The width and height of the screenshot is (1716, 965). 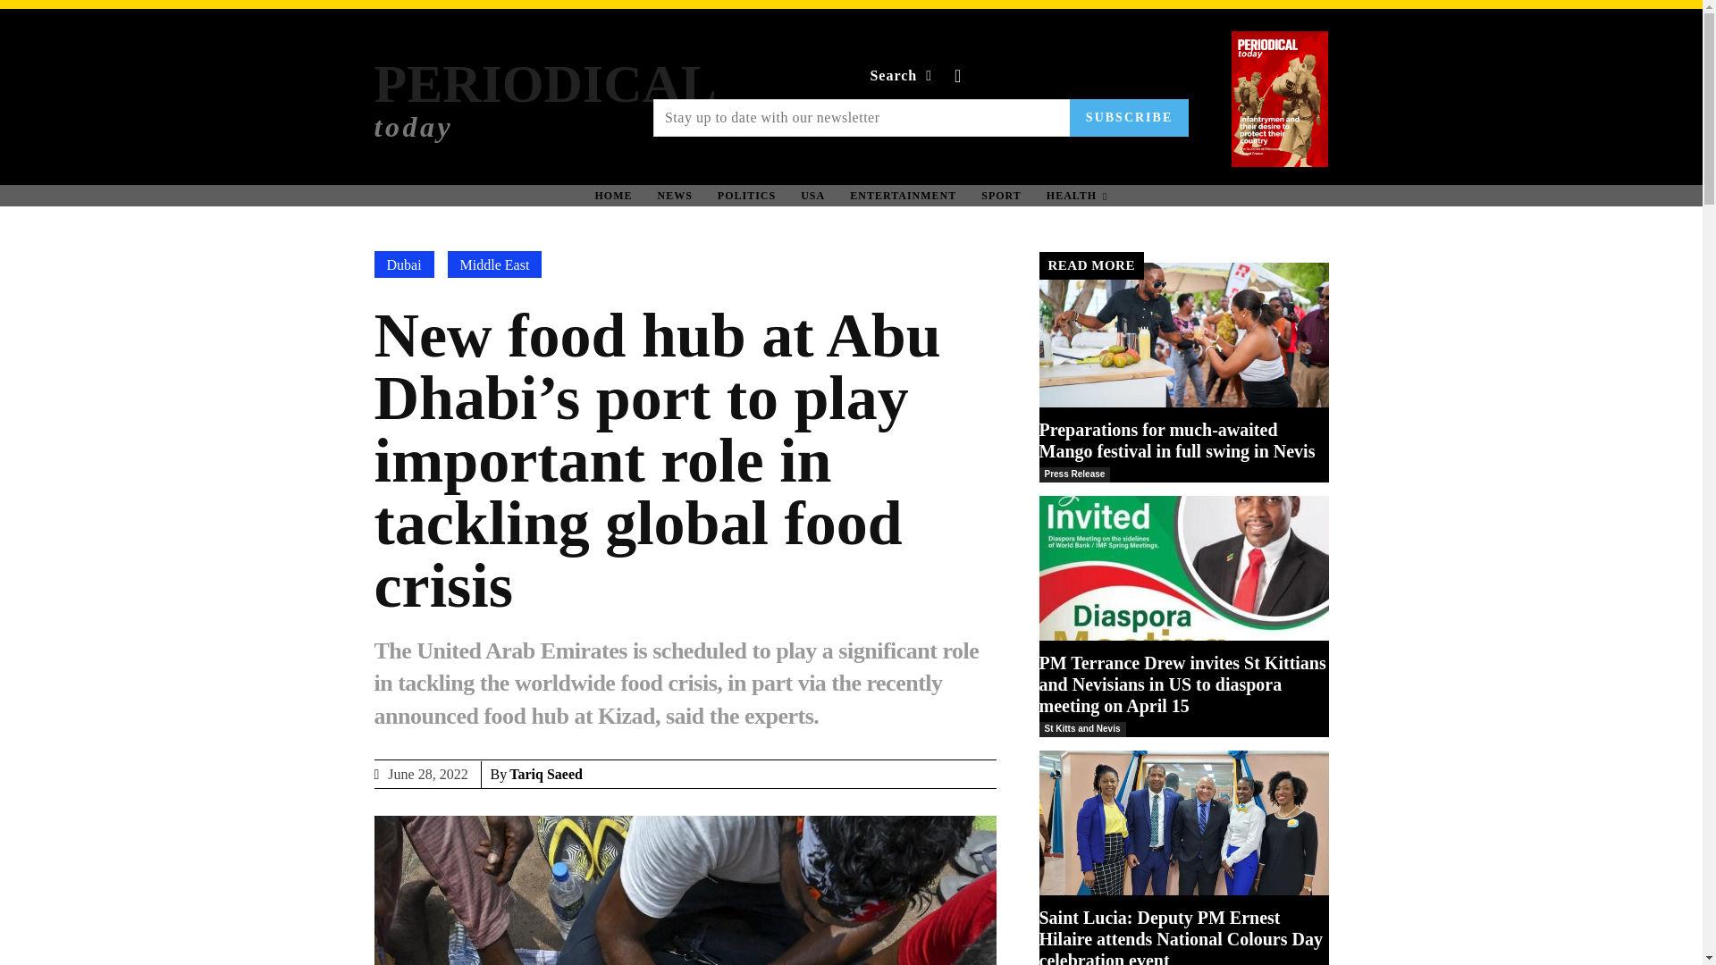 What do you see at coordinates (544, 98) in the screenshot?
I see `POLITICS` at bounding box center [544, 98].